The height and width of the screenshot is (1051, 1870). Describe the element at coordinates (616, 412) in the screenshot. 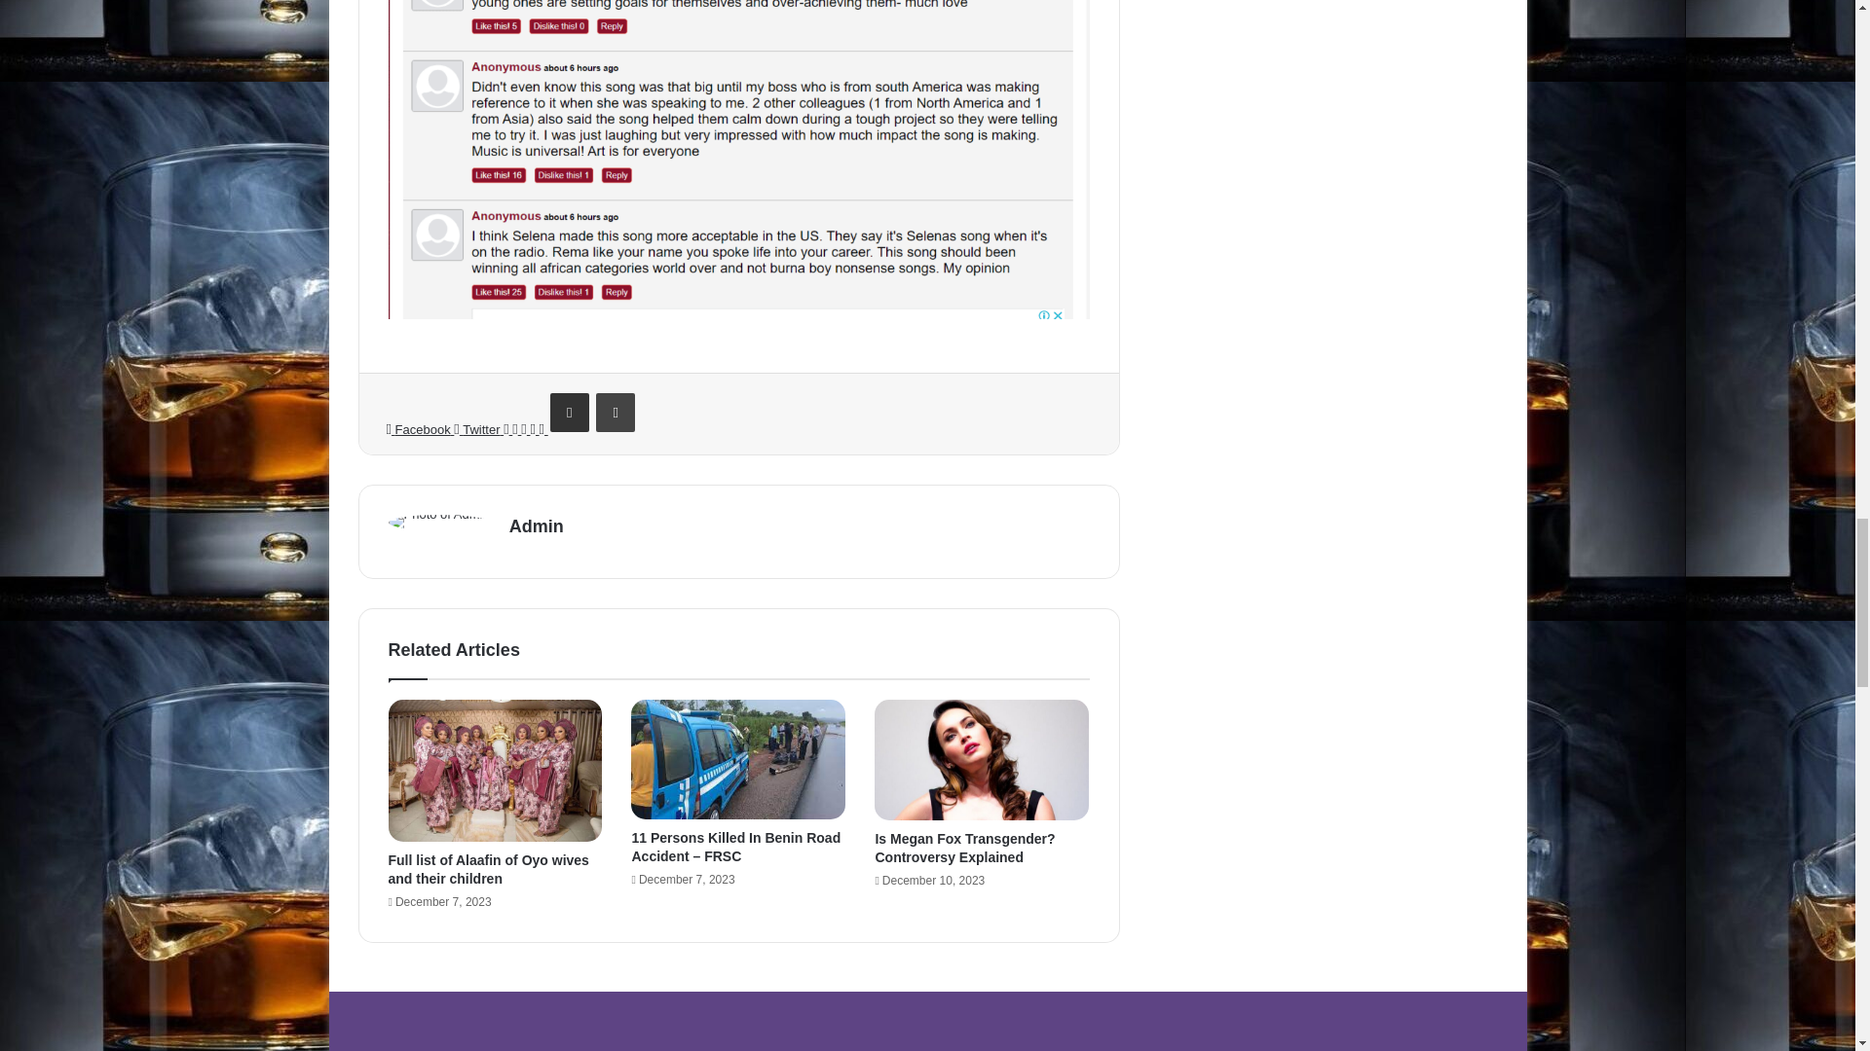

I see `Print` at that location.